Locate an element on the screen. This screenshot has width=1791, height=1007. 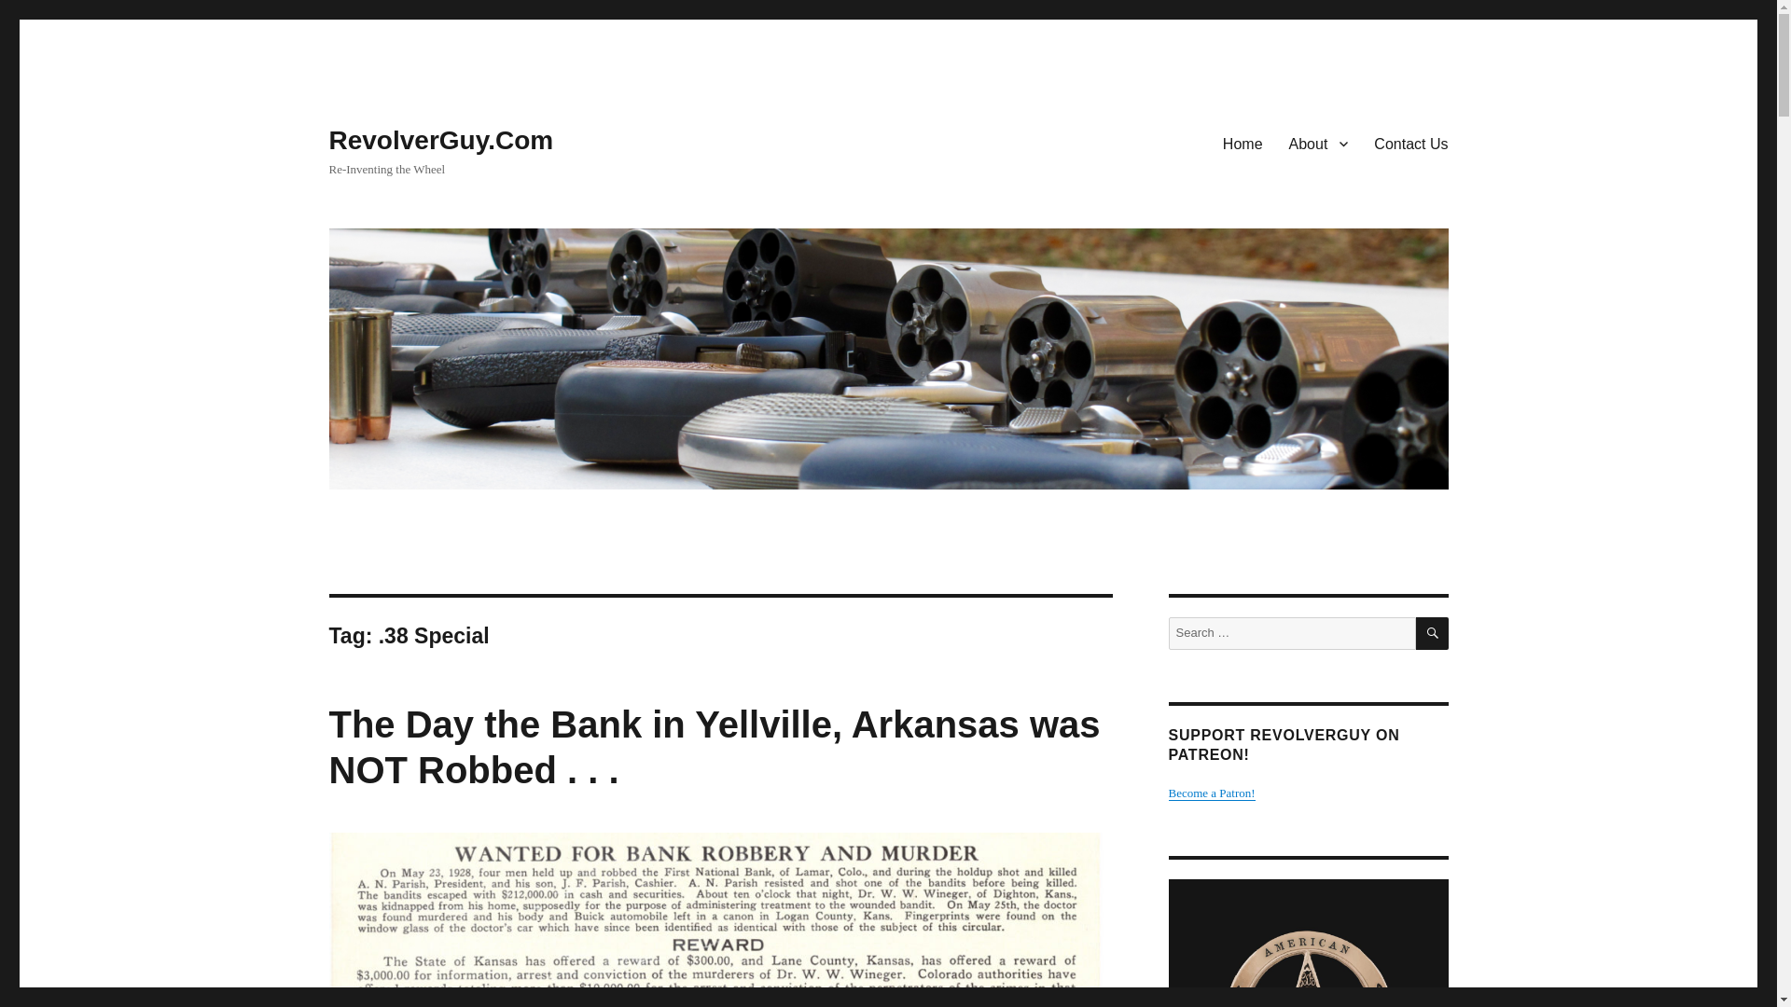
Contact Us is located at coordinates (1410, 143).